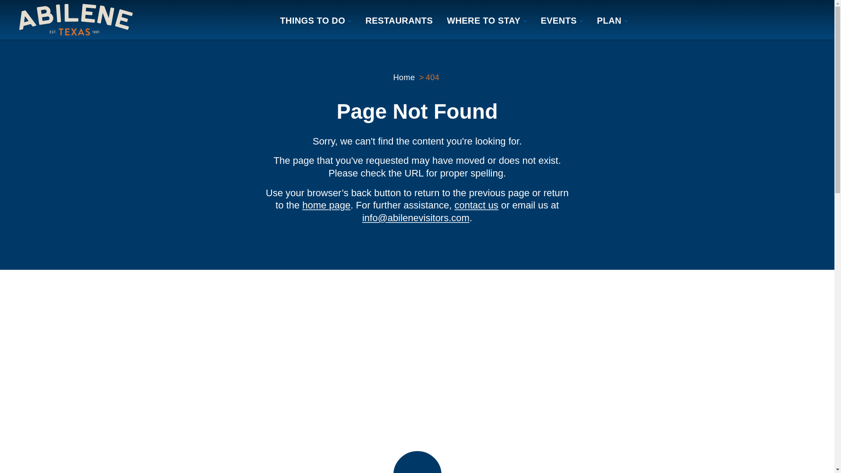  Describe the element at coordinates (11, 9) in the screenshot. I see `Skip to content` at that location.